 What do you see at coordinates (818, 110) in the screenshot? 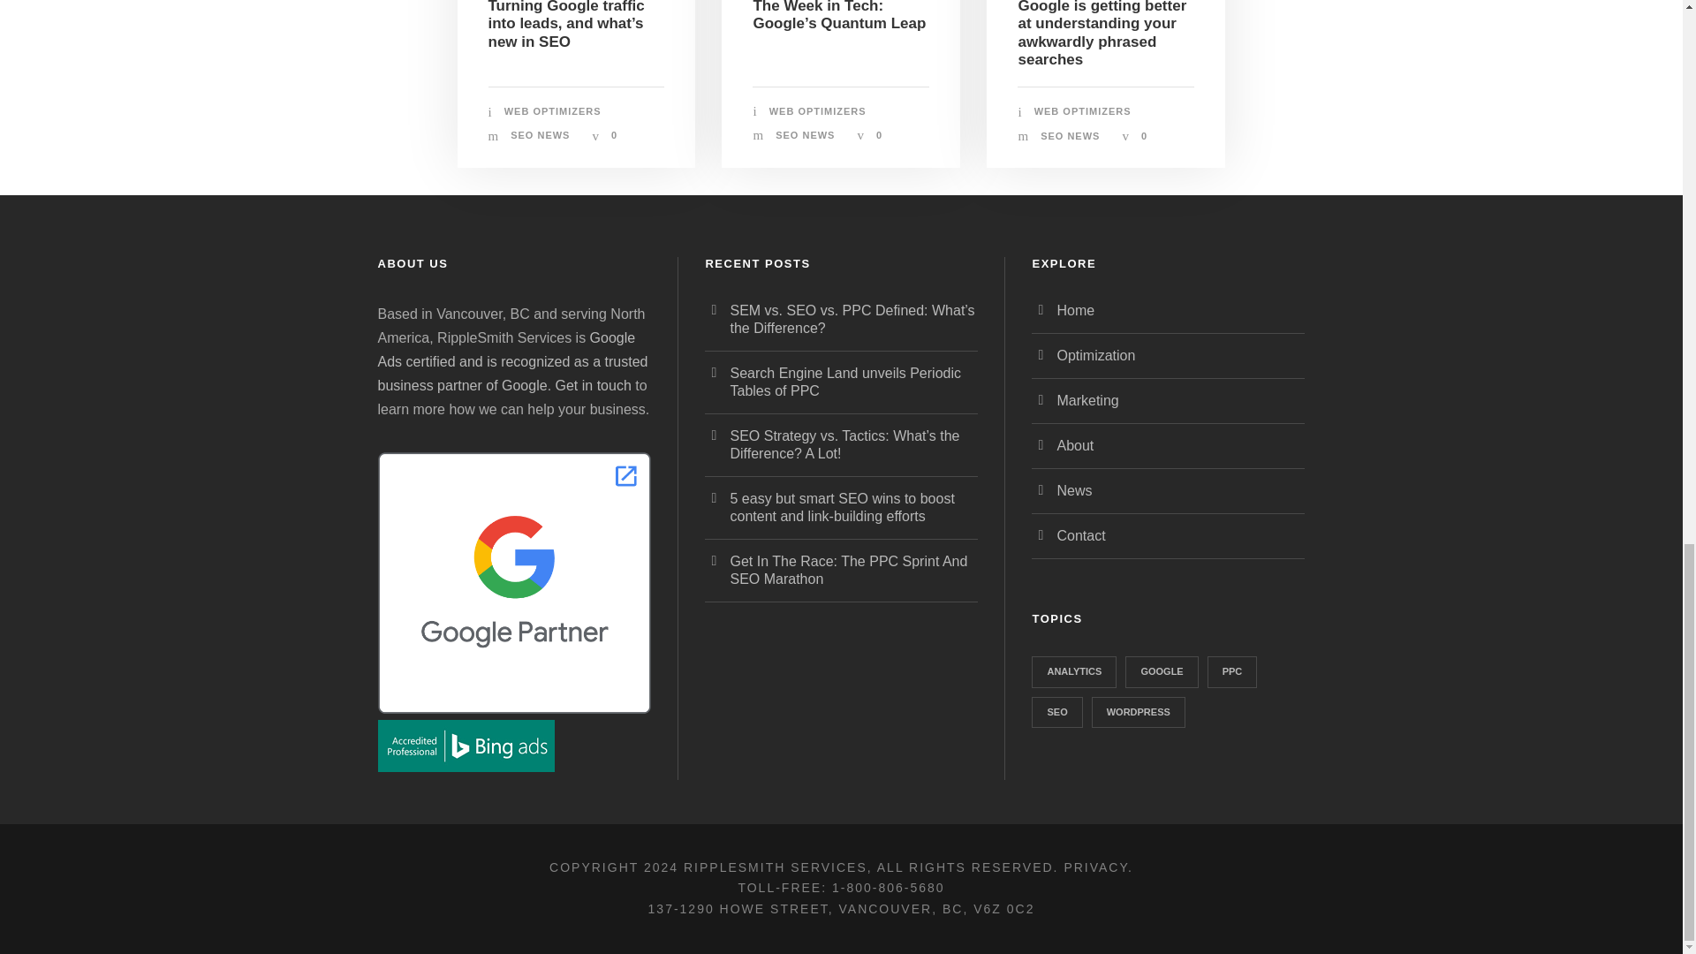
I see `WEB OPTIMIZERS` at bounding box center [818, 110].